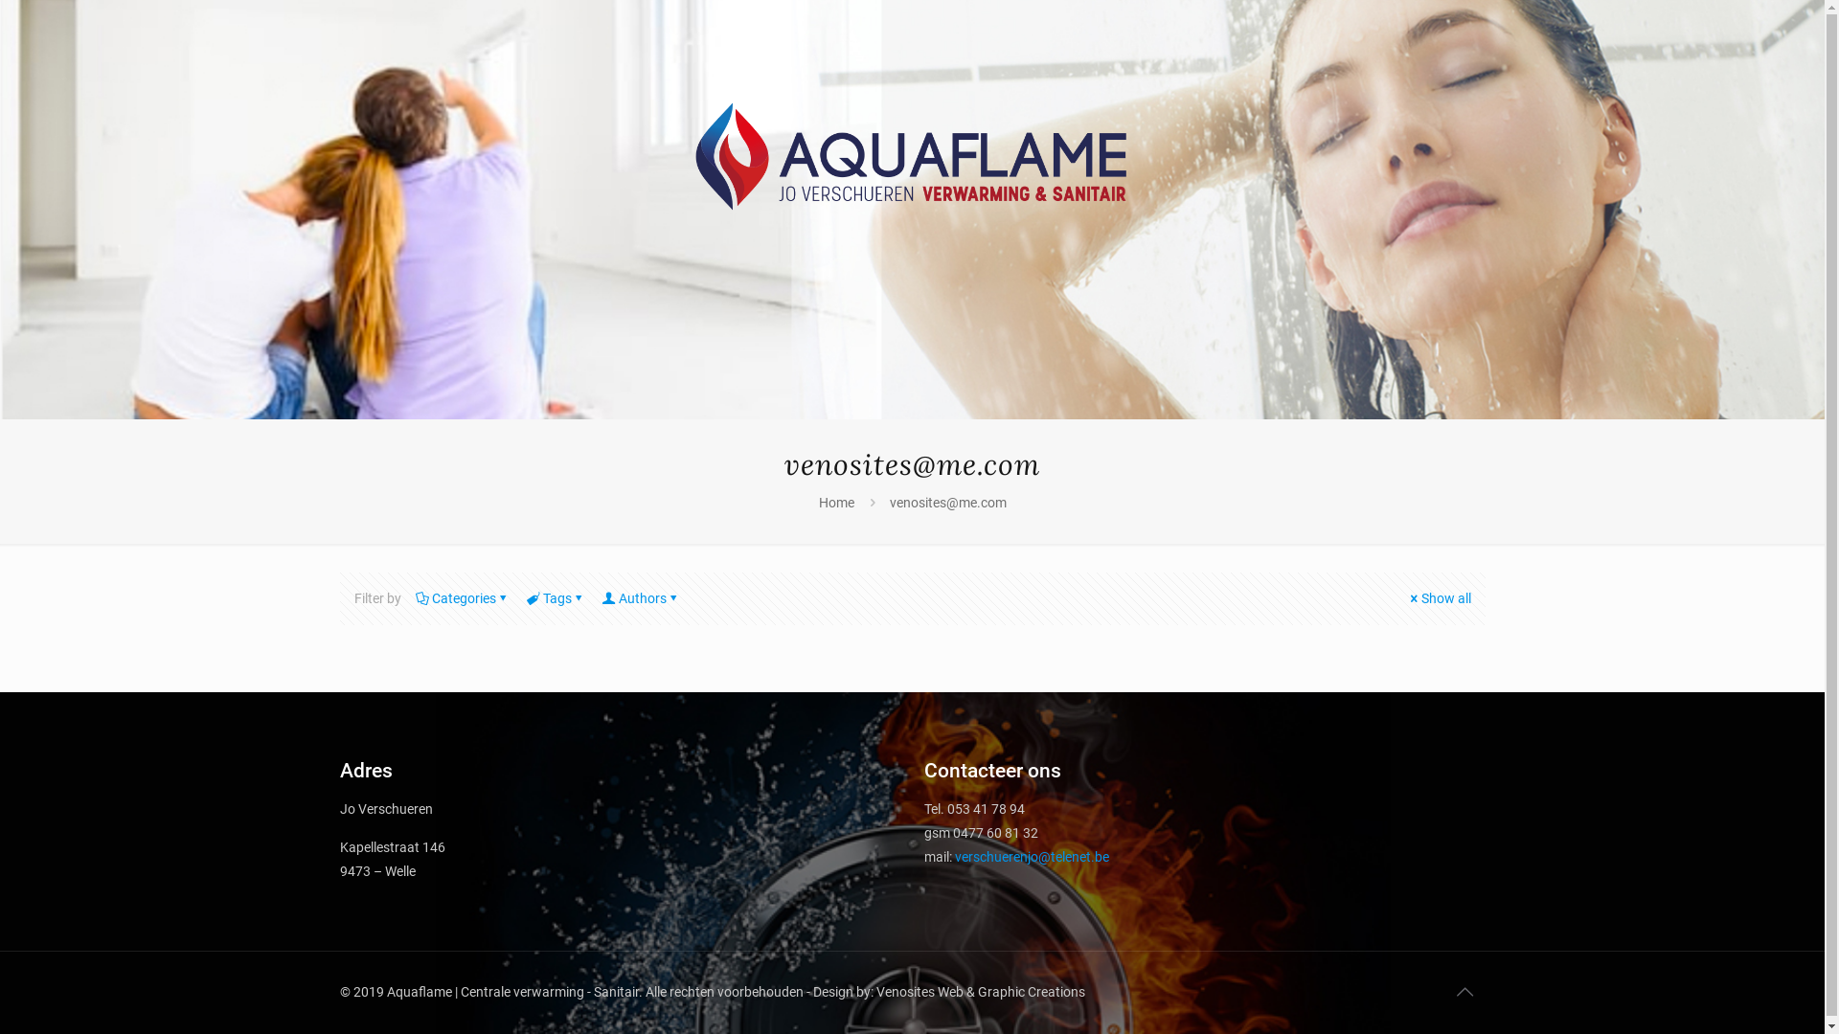  I want to click on Home, so click(835, 503).